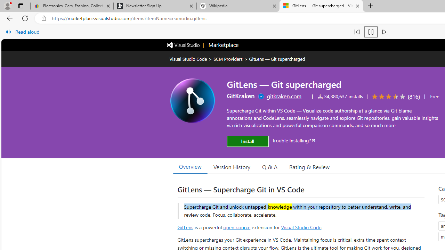 The height and width of the screenshot is (250, 445). Describe the element at coordinates (232, 167) in the screenshot. I see `Version History` at that location.